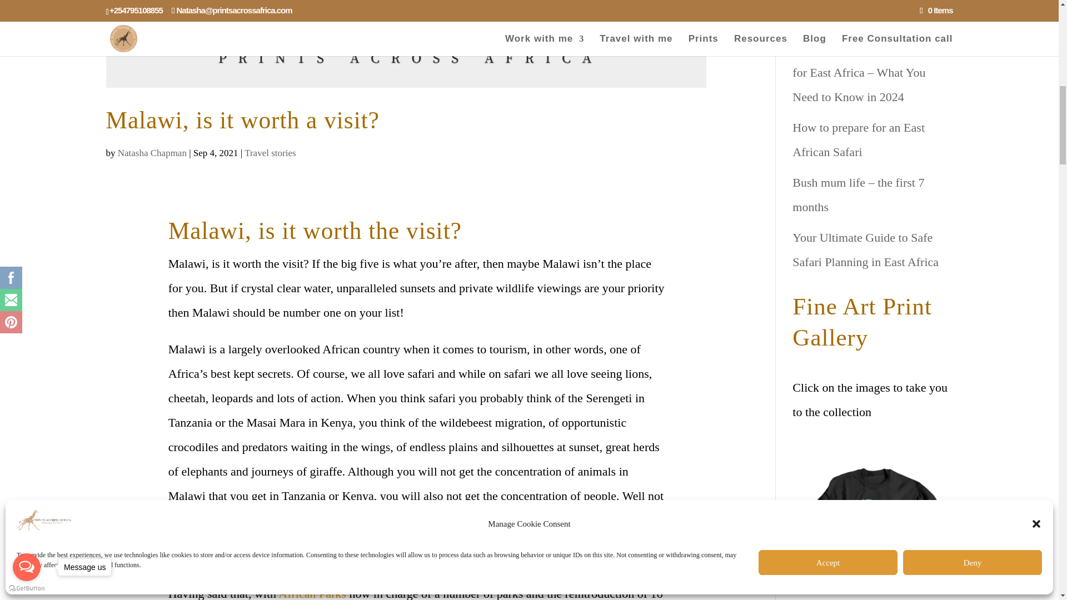 The image size is (1067, 600). Describe the element at coordinates (242, 120) in the screenshot. I see `Malawi, is it worth a visit?` at that location.